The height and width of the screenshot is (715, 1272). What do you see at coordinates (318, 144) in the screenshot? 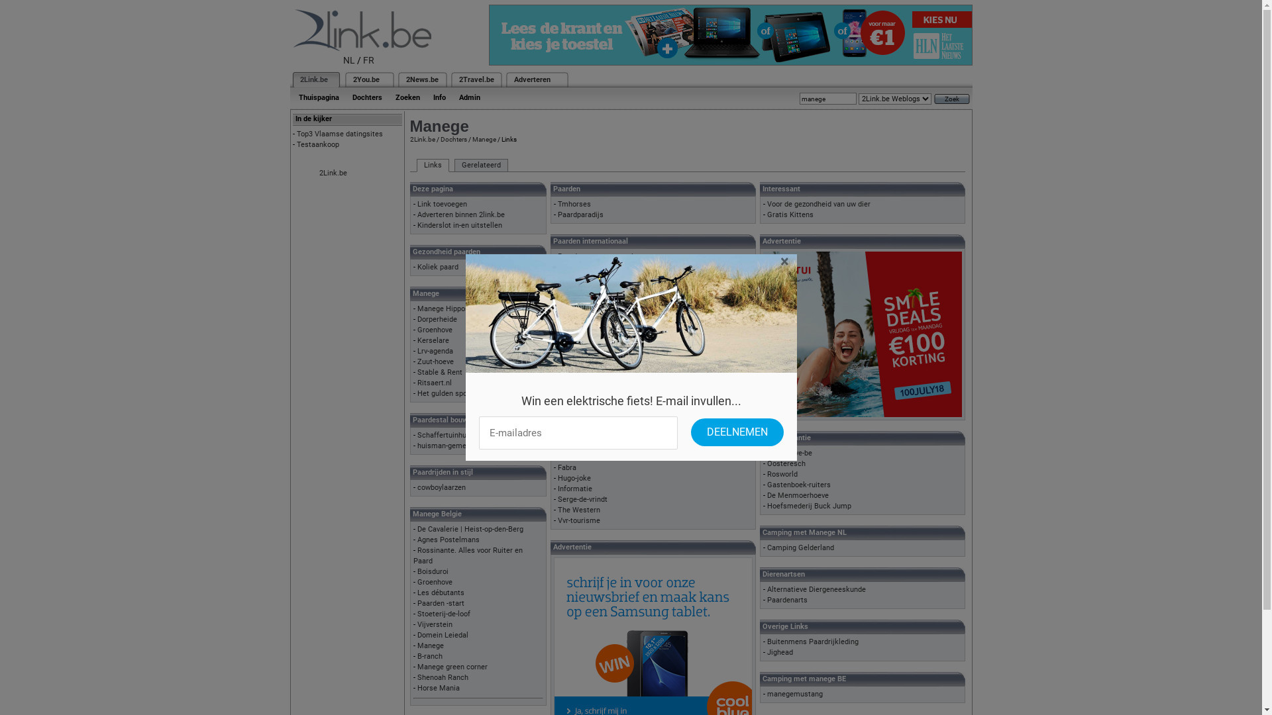
I see `Testaankoop` at bounding box center [318, 144].